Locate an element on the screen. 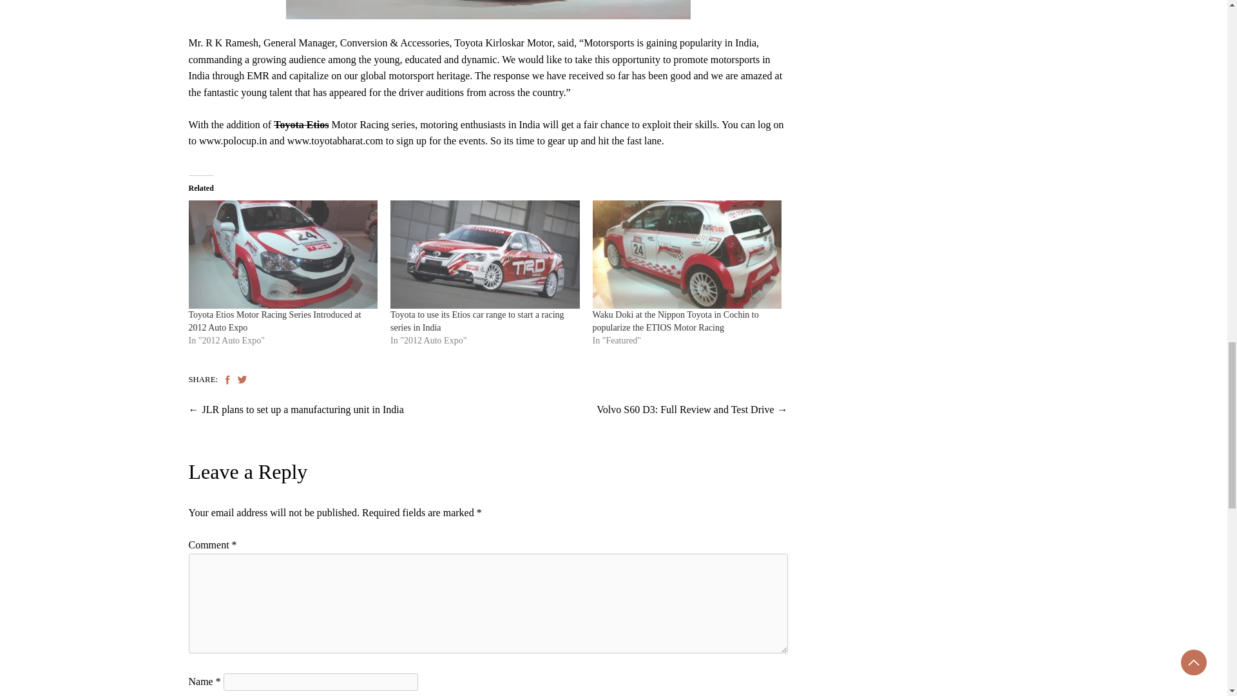  JLR plans to set up a manufacturing unit in India is located at coordinates (303, 409).